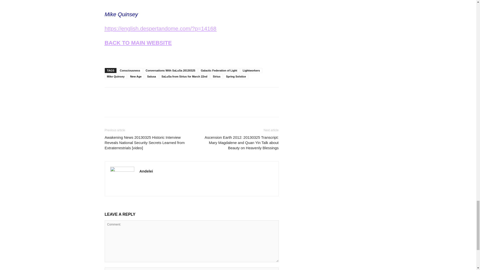 The height and width of the screenshot is (270, 480). I want to click on Lightworkers, so click(251, 70).